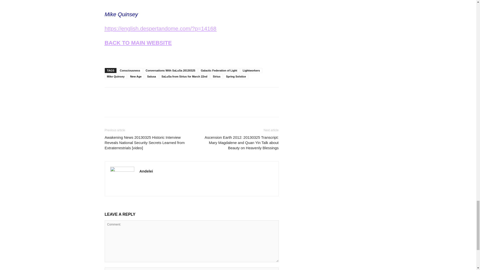 The height and width of the screenshot is (270, 480). I want to click on Lightworkers, so click(251, 70).